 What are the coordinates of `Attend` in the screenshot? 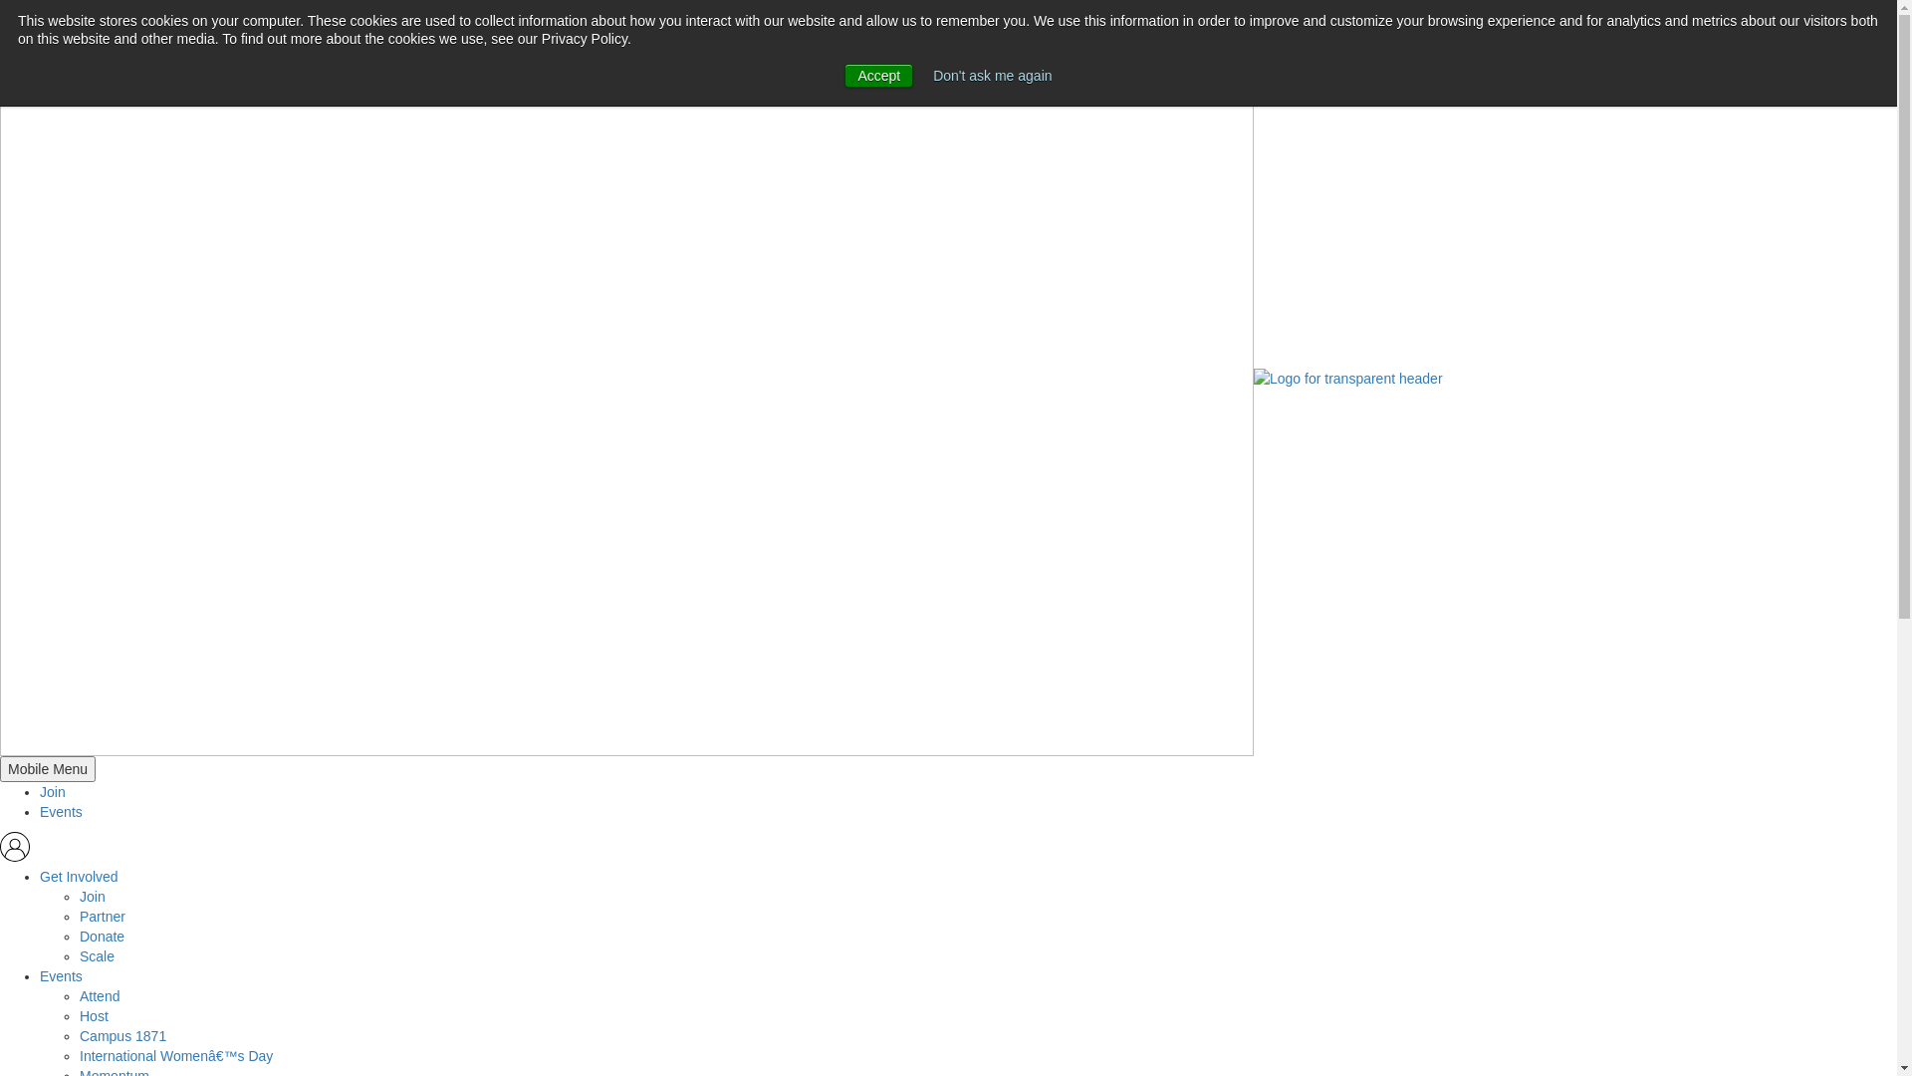 It's located at (100, 996).